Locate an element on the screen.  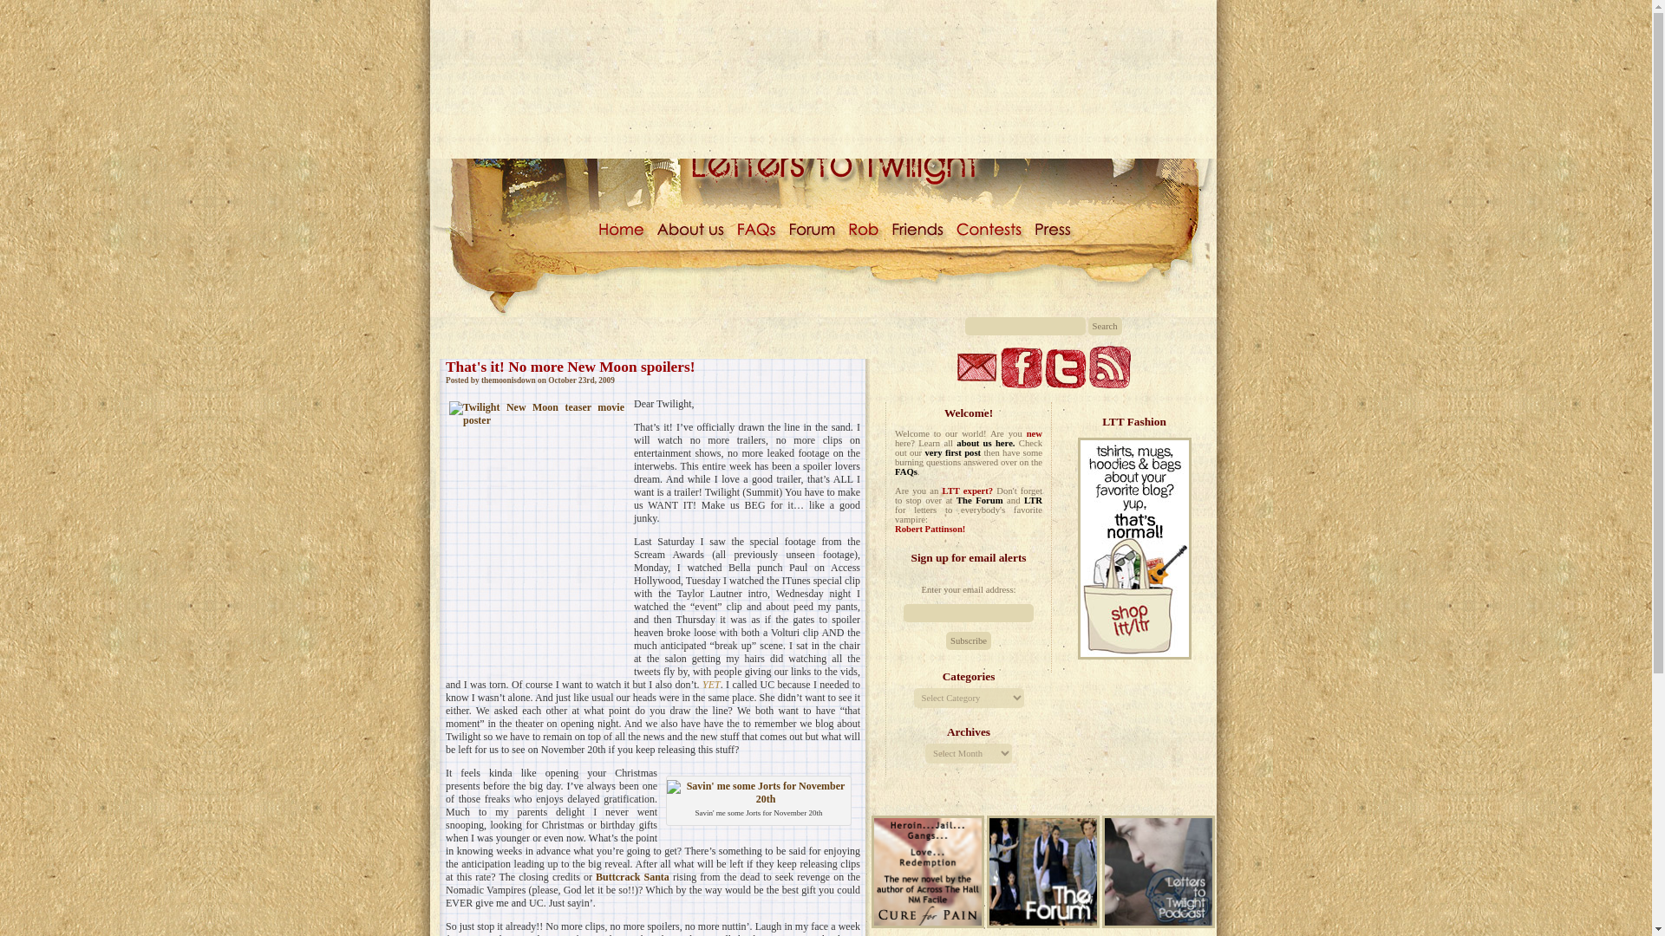
Buttcrack Santa is located at coordinates (632, 877).